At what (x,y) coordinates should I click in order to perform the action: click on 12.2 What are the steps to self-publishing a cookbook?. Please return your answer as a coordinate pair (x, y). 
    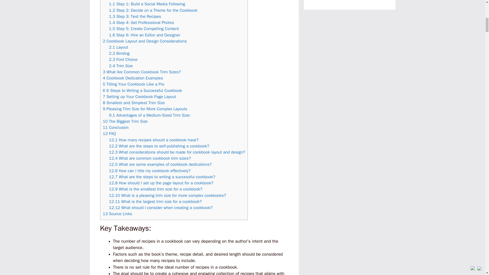
    Looking at the image, I should click on (159, 146).